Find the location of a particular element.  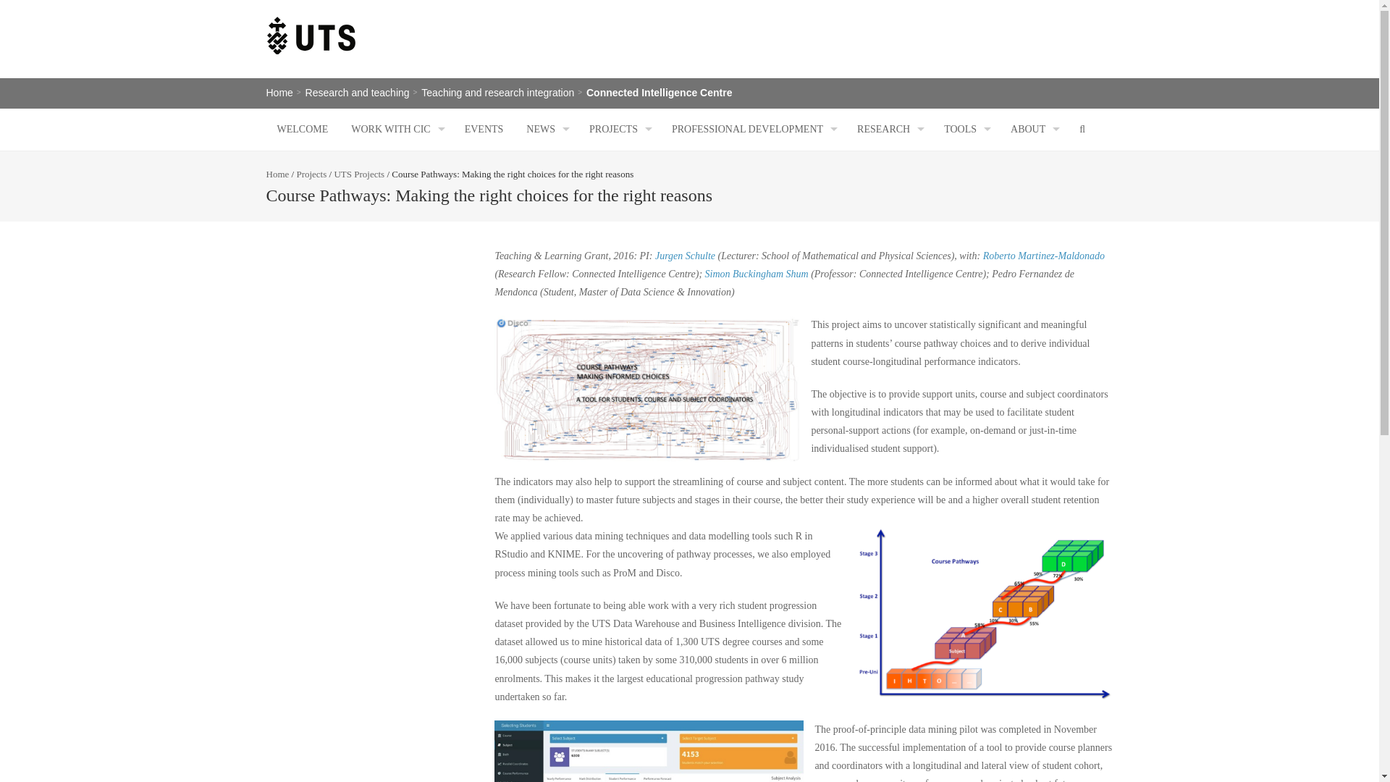

PROJECTS is located at coordinates (618, 129).